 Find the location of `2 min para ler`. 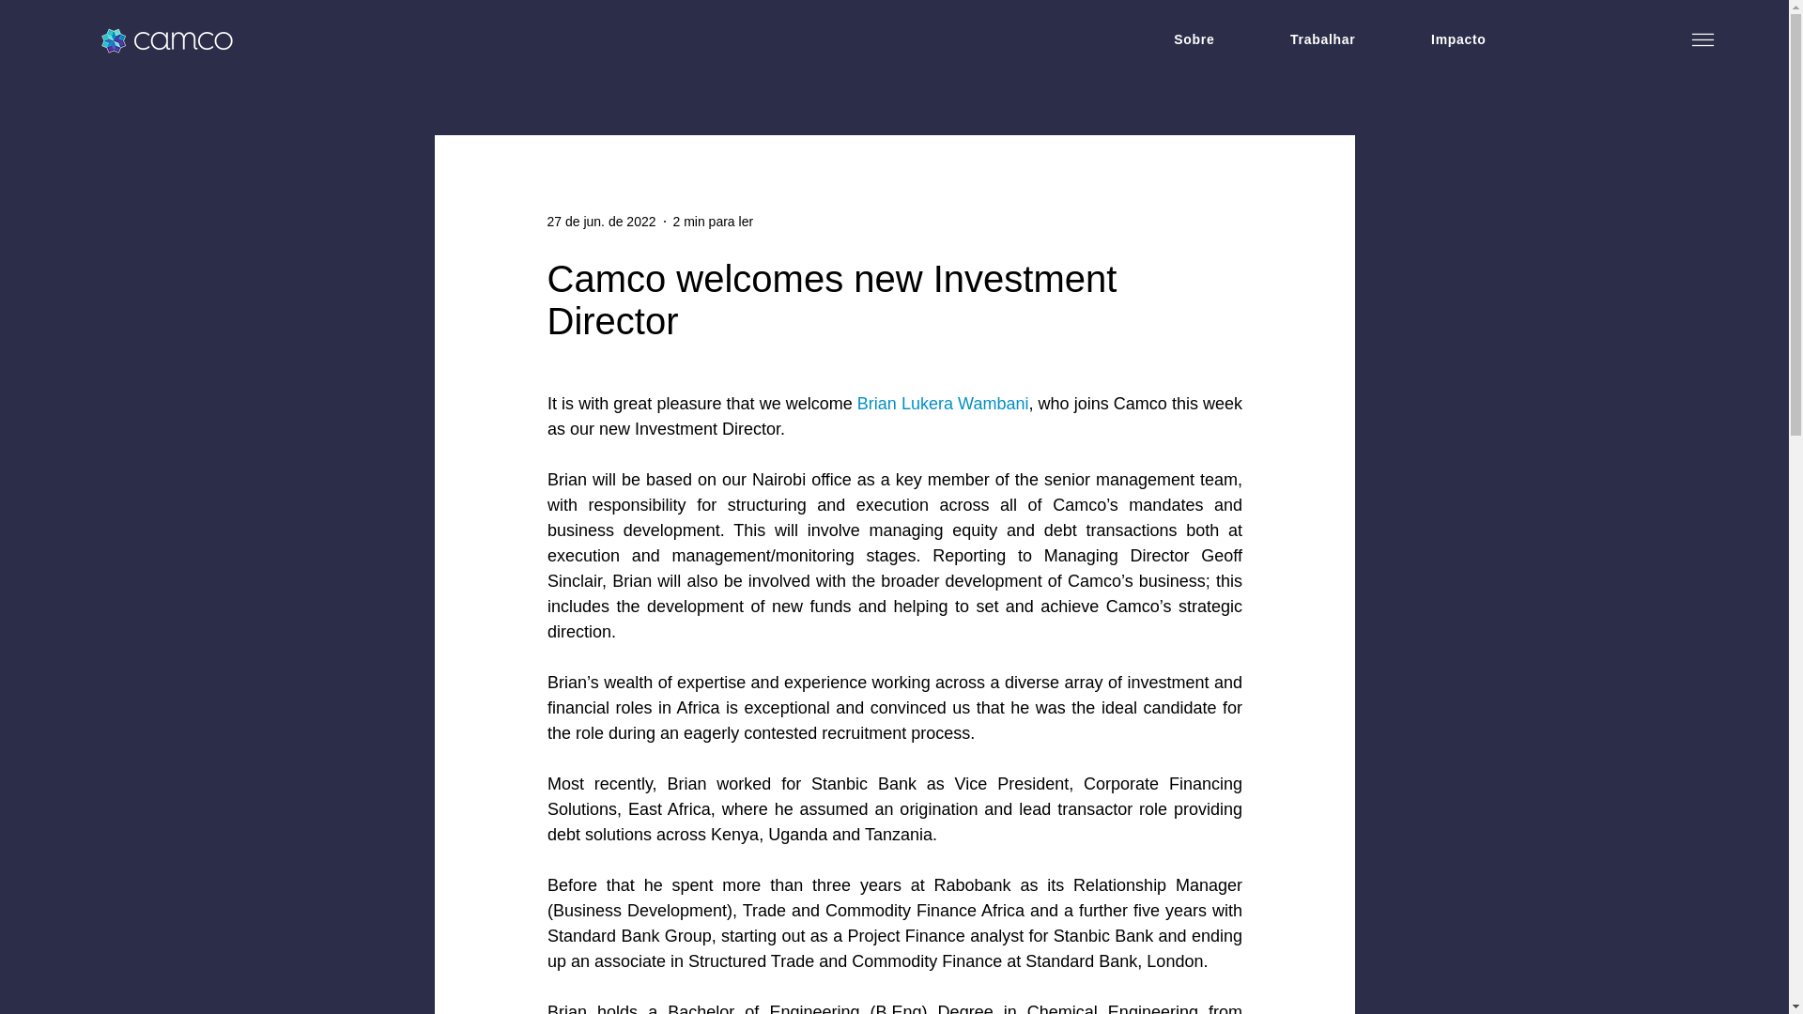

2 min para ler is located at coordinates (713, 222).